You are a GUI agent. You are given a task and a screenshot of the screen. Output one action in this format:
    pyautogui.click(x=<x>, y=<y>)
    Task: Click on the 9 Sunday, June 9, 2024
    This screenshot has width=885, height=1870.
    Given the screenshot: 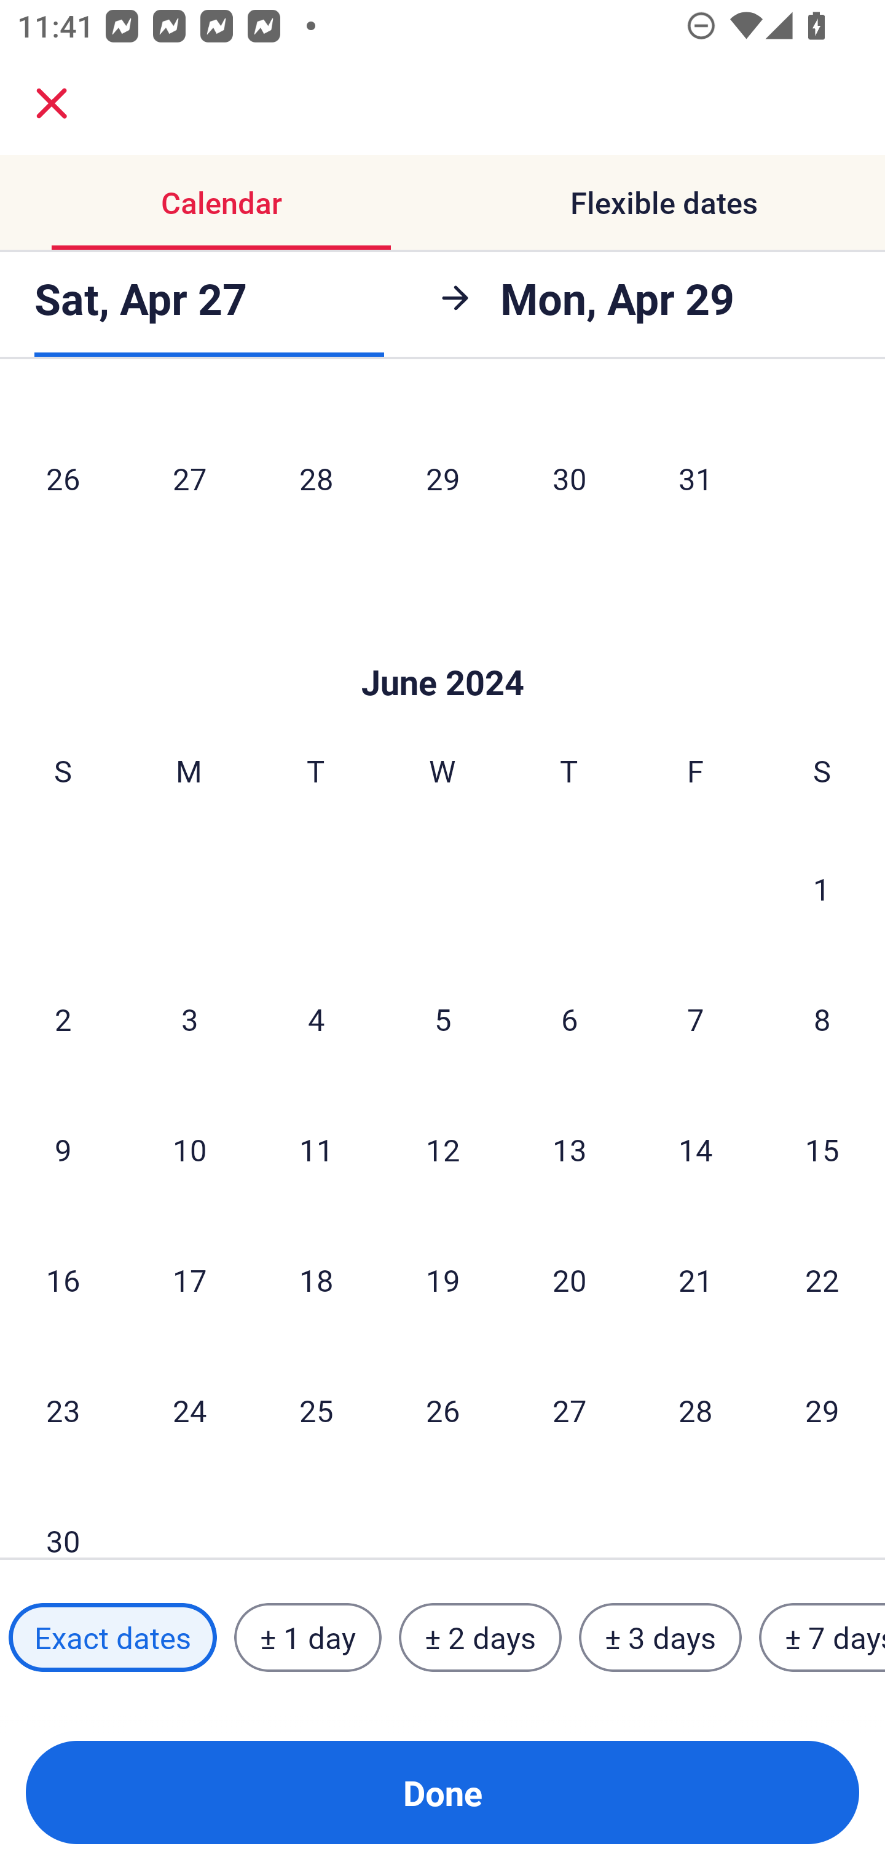 What is the action you would take?
    pyautogui.click(x=63, y=1149)
    